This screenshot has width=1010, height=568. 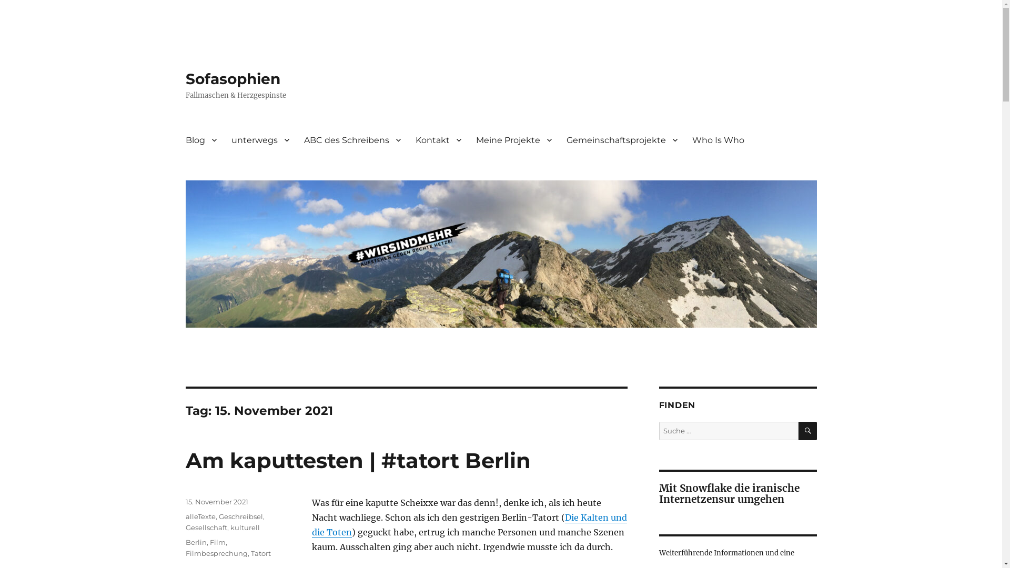 What do you see at coordinates (217, 502) in the screenshot?
I see `15. November 2021` at bounding box center [217, 502].